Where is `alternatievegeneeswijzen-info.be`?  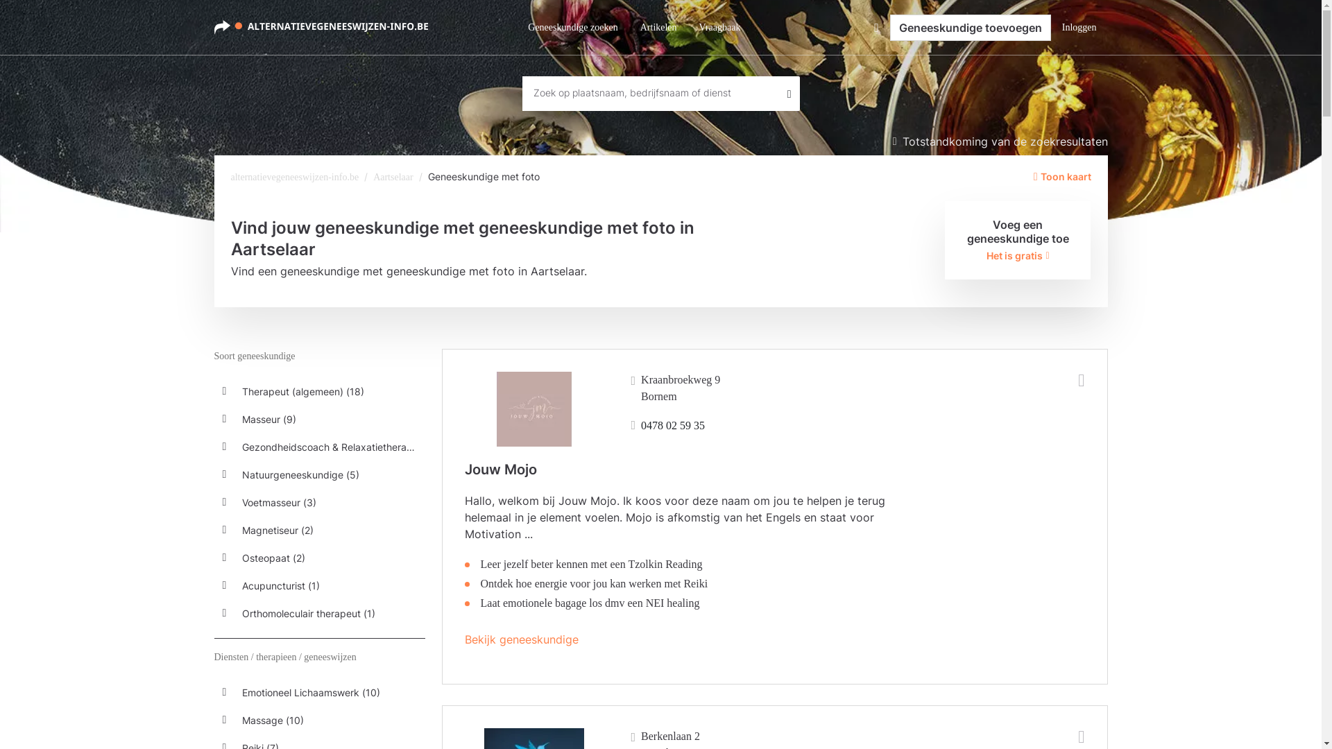
alternatievegeneeswijzen-info.be is located at coordinates (294, 178).